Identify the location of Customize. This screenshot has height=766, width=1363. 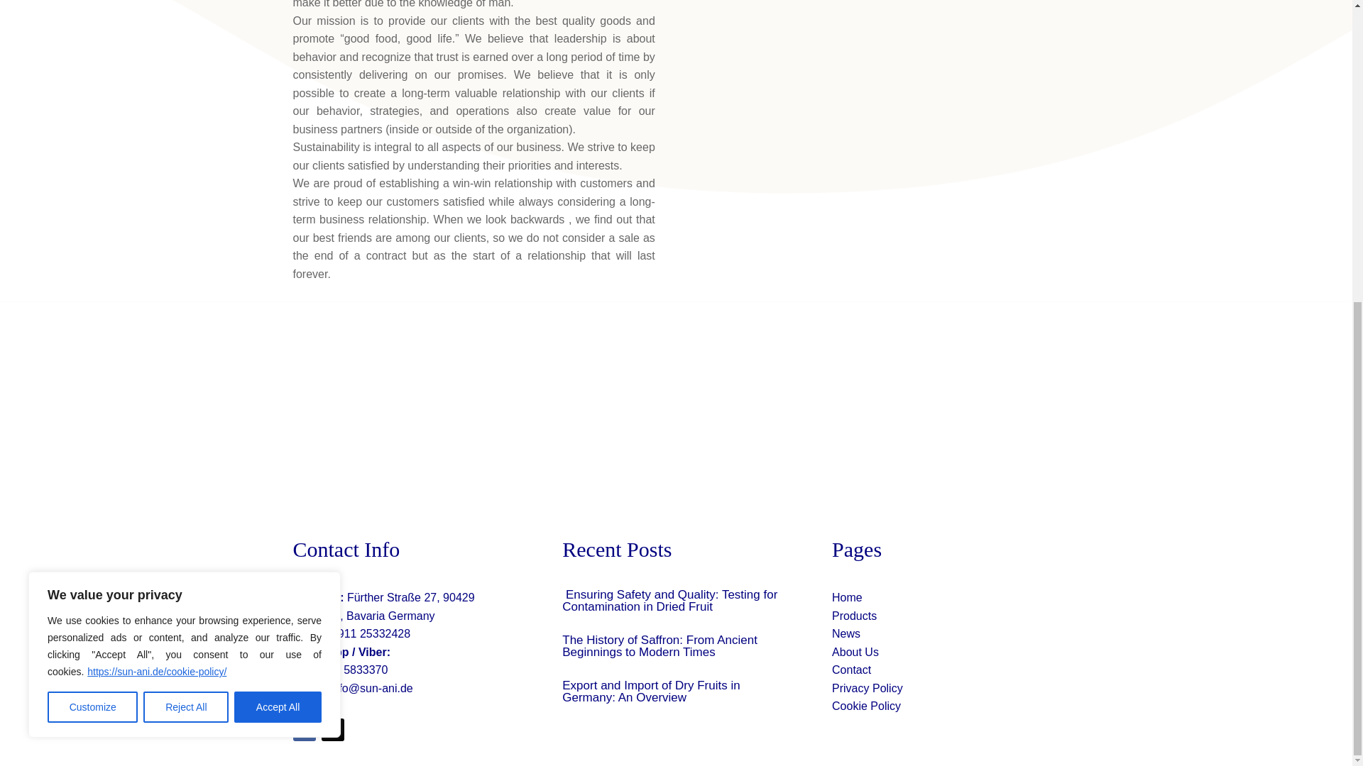
(92, 214).